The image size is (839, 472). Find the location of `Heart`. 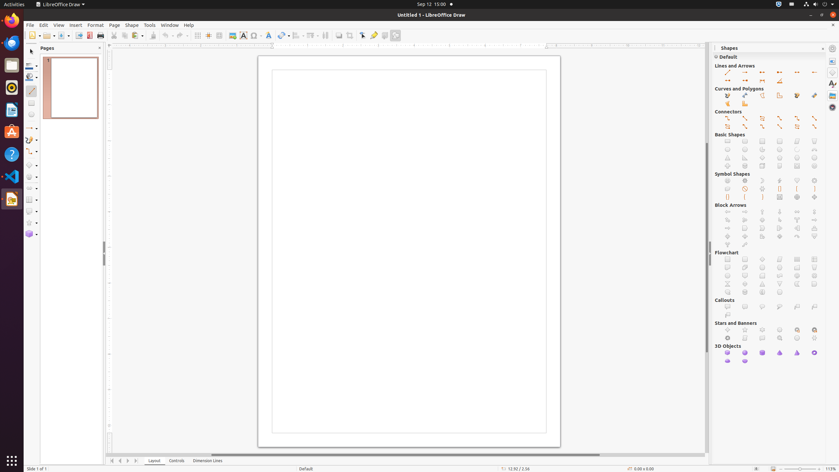

Heart is located at coordinates (797, 181).